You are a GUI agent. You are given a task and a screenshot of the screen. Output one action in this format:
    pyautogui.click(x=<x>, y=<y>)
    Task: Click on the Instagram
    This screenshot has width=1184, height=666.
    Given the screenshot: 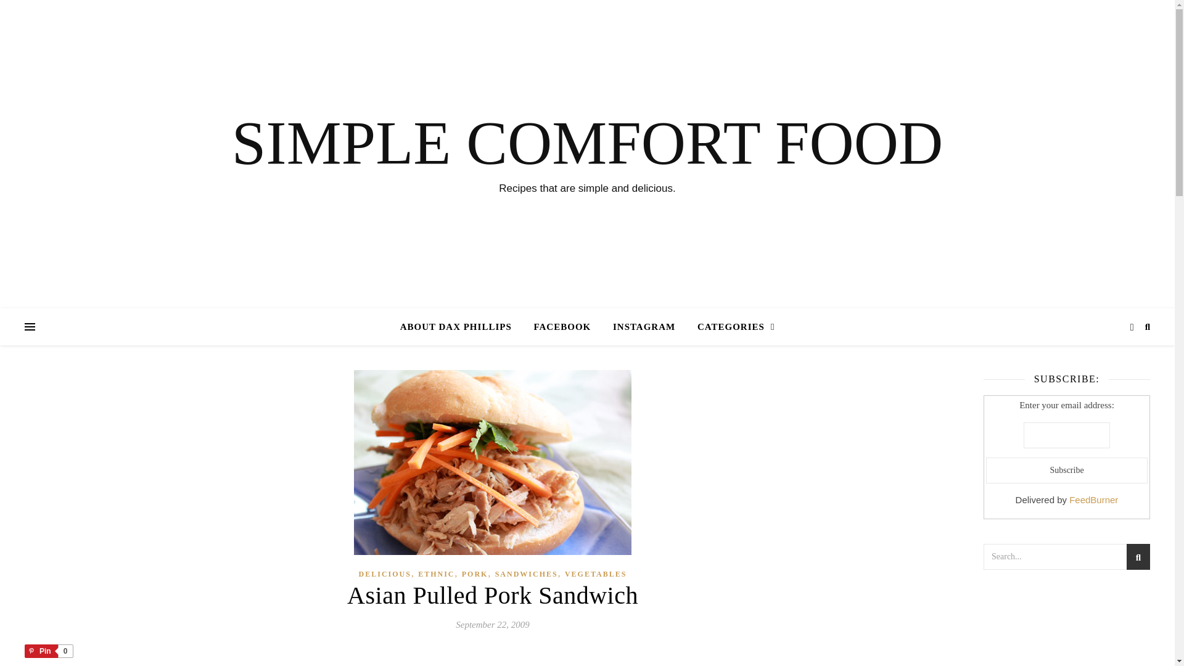 What is the action you would take?
    pyautogui.click(x=644, y=327)
    